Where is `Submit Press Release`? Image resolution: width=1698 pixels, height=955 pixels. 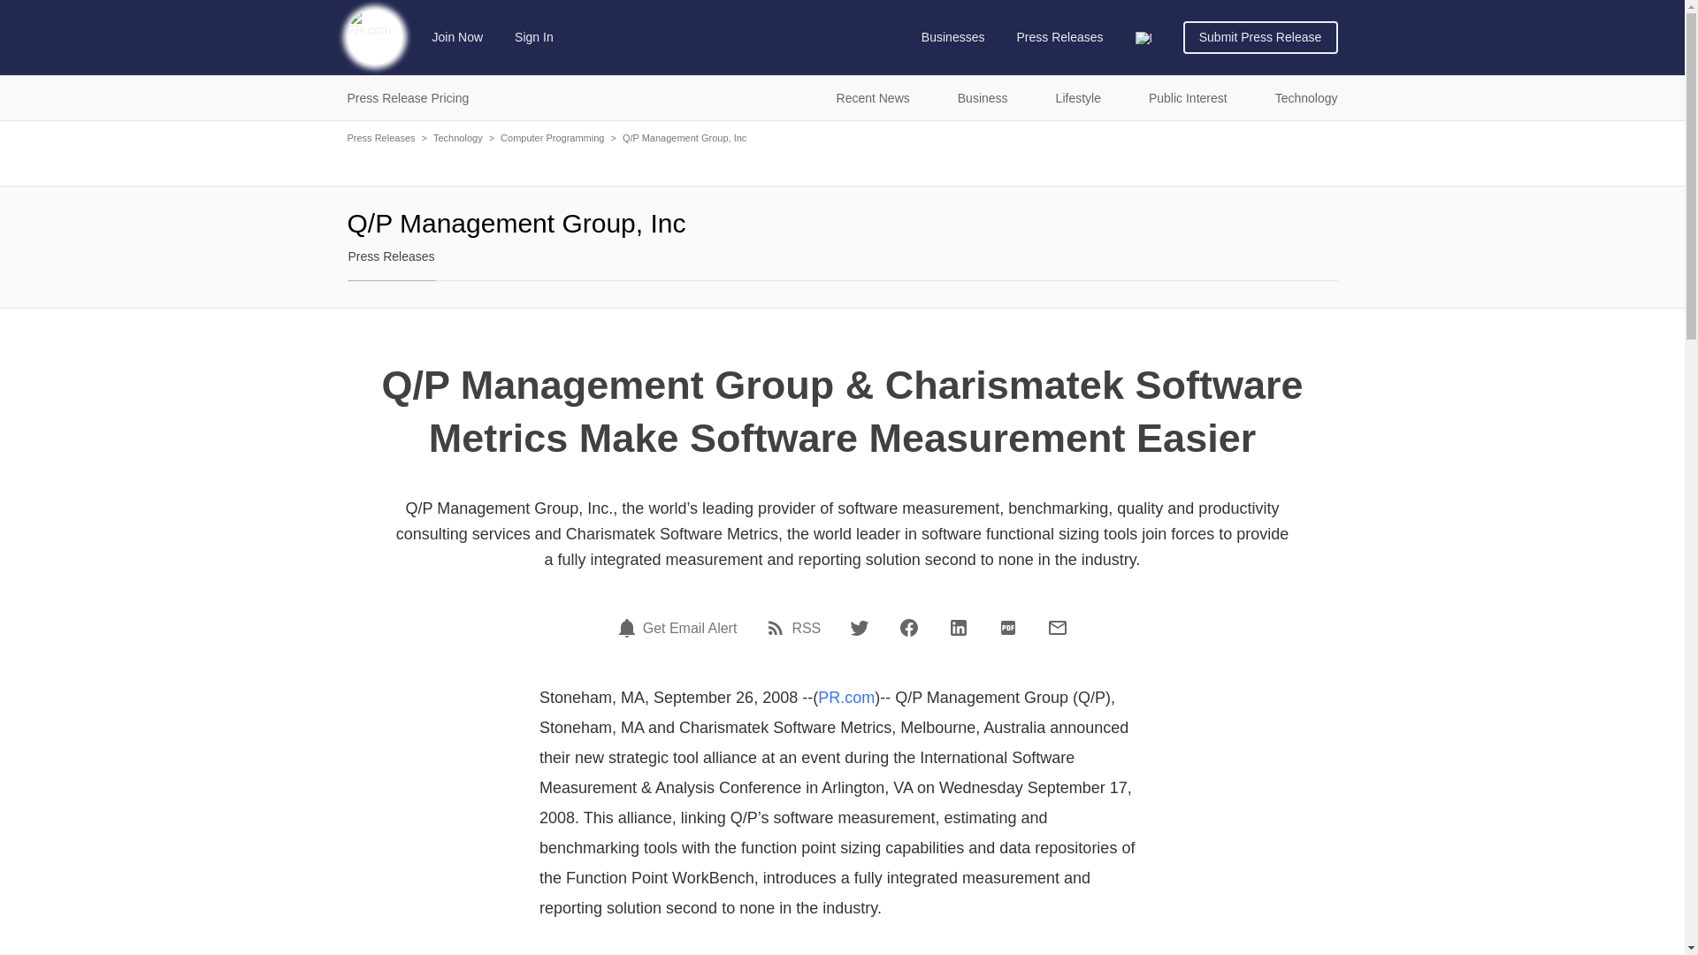
Submit Press Release is located at coordinates (1260, 37).